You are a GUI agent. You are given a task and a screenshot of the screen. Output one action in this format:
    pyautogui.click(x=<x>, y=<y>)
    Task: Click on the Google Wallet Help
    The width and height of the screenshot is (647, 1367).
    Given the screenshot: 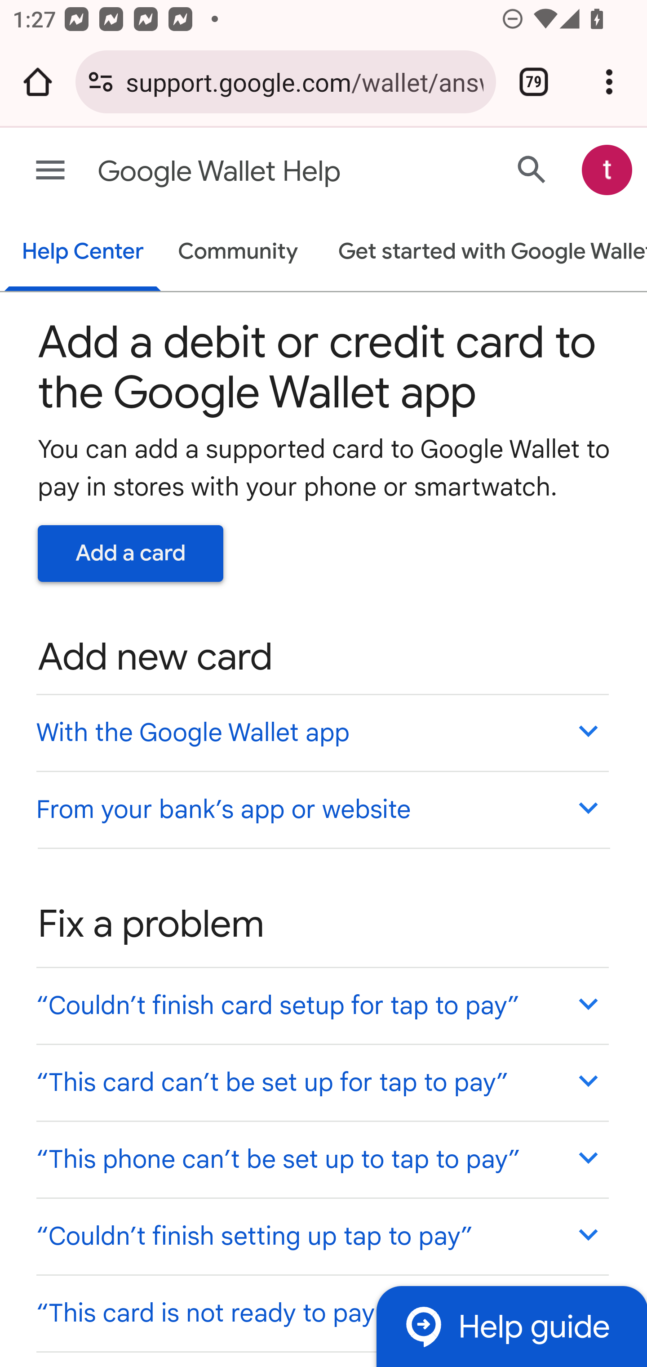 What is the action you would take?
    pyautogui.click(x=255, y=172)
    